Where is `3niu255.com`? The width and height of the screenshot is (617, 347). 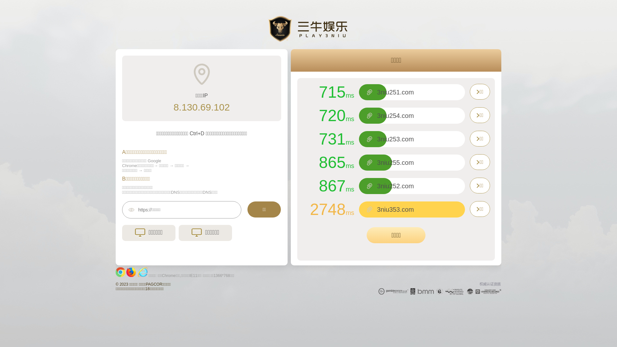 3niu255.com is located at coordinates (395, 163).